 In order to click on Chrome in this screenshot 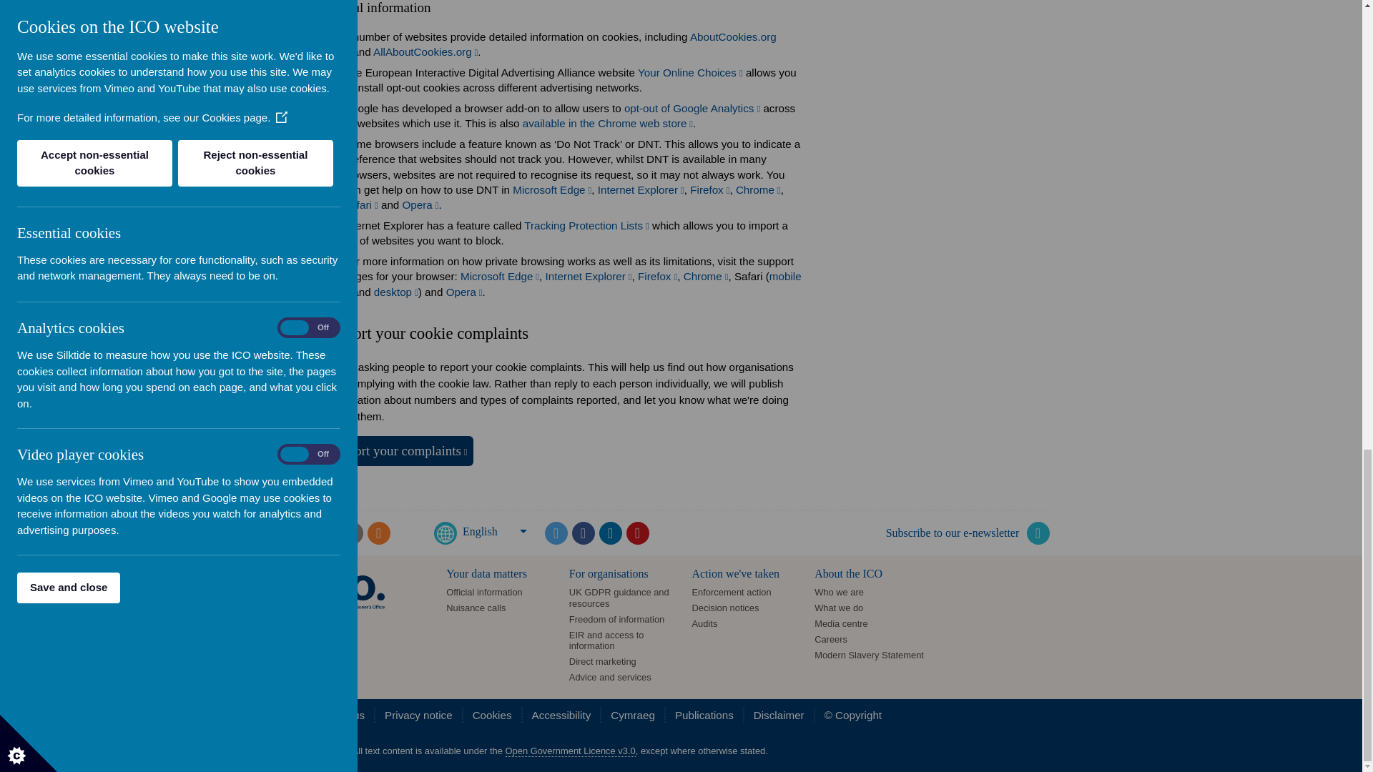, I will do `click(758, 190)`.